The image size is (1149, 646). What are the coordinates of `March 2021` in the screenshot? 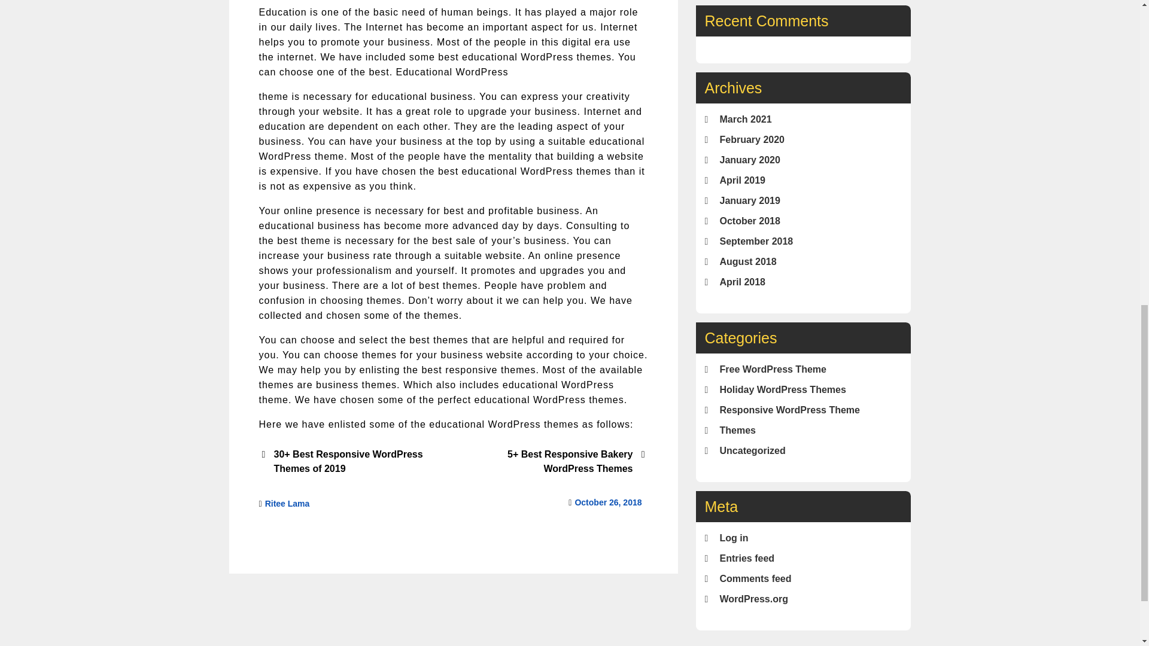 It's located at (744, 120).